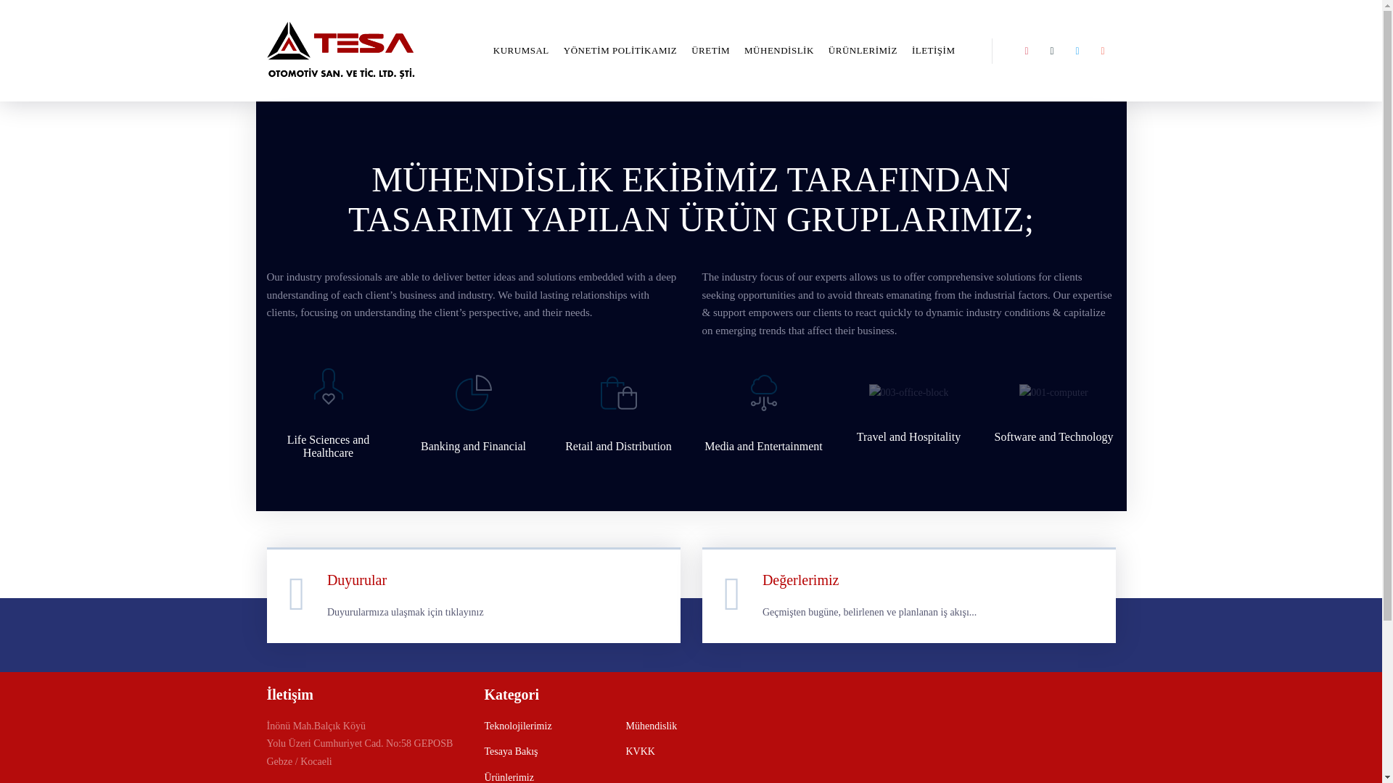  What do you see at coordinates (328, 446) in the screenshot?
I see `Life Sciences and Healthcare` at bounding box center [328, 446].